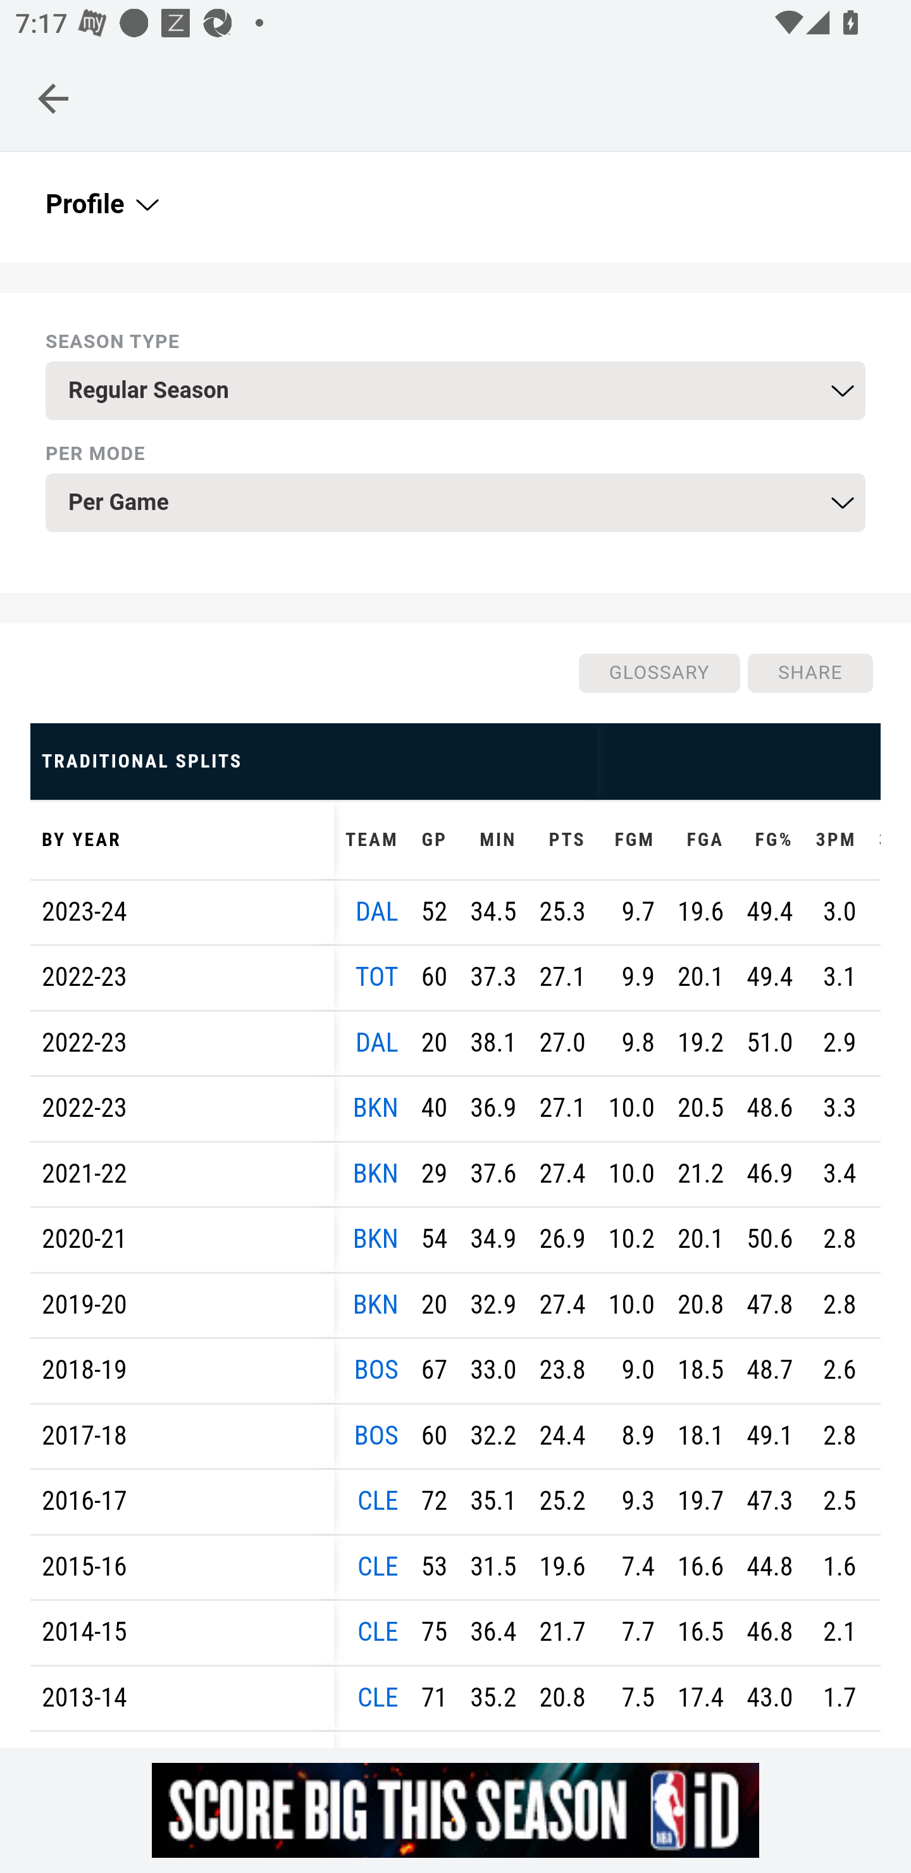 The image size is (911, 1873). What do you see at coordinates (455, 1810) in the screenshot?
I see `g5nqqygr7owph` at bounding box center [455, 1810].